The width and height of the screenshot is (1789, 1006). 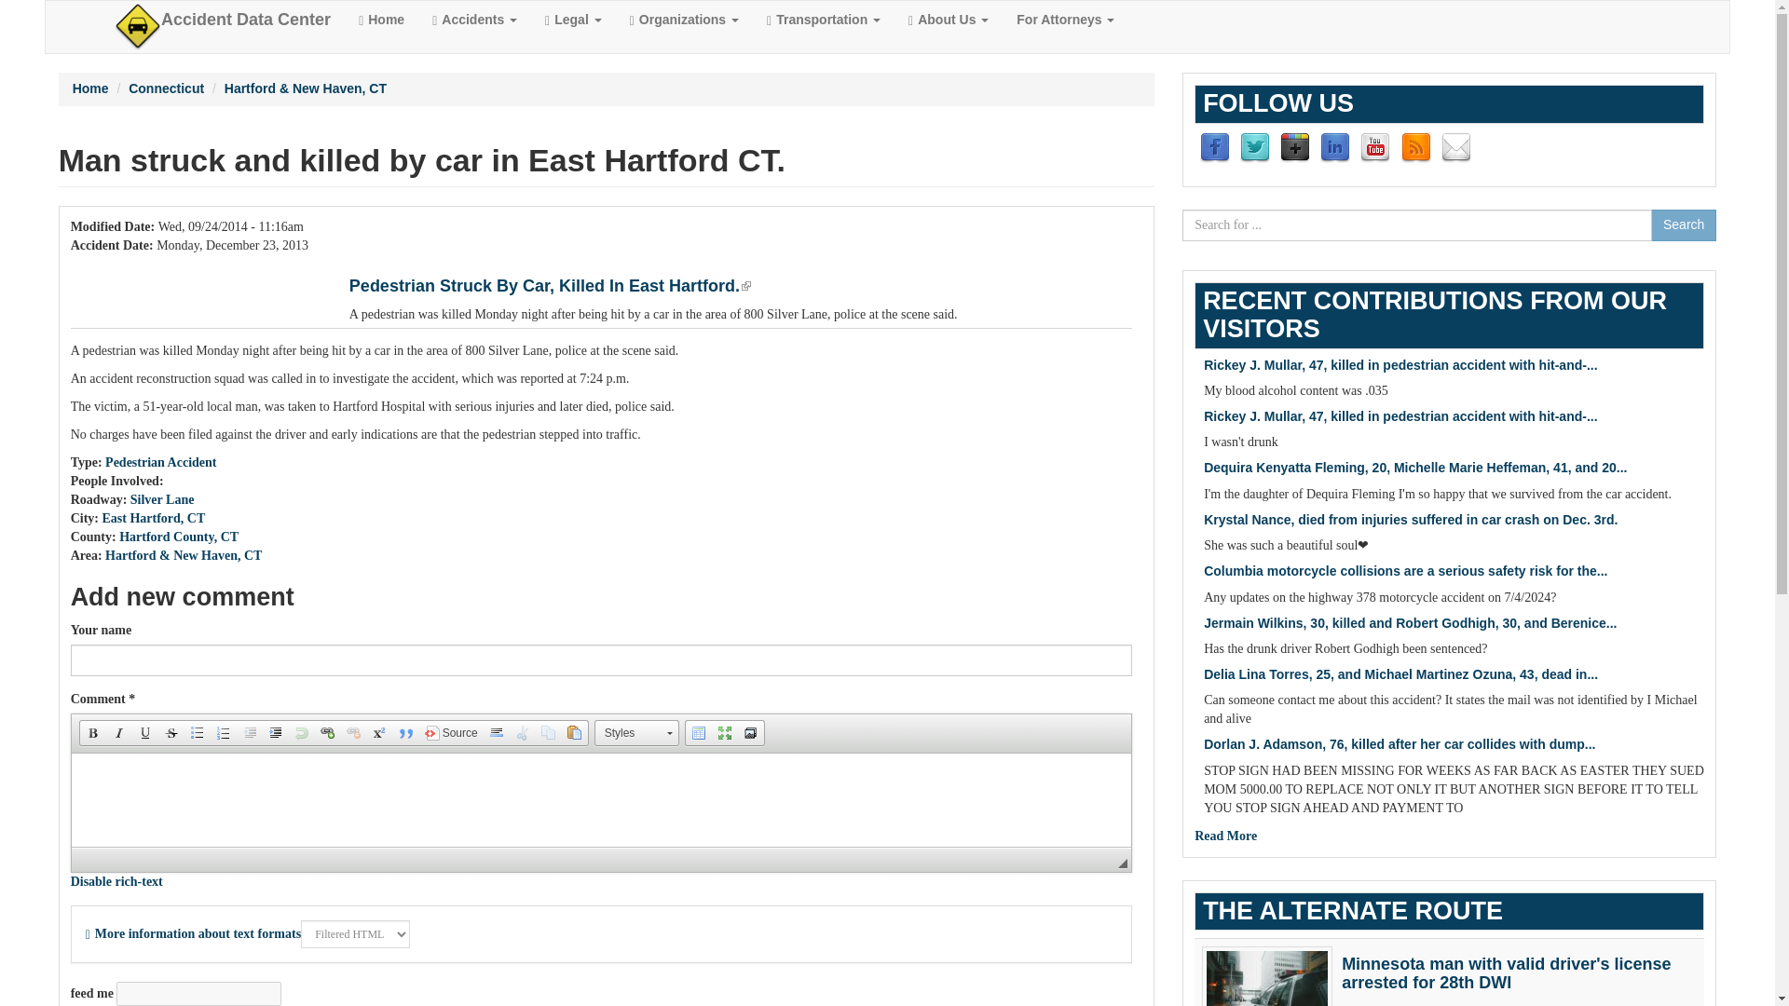 What do you see at coordinates (382, 20) in the screenshot?
I see `Home` at bounding box center [382, 20].